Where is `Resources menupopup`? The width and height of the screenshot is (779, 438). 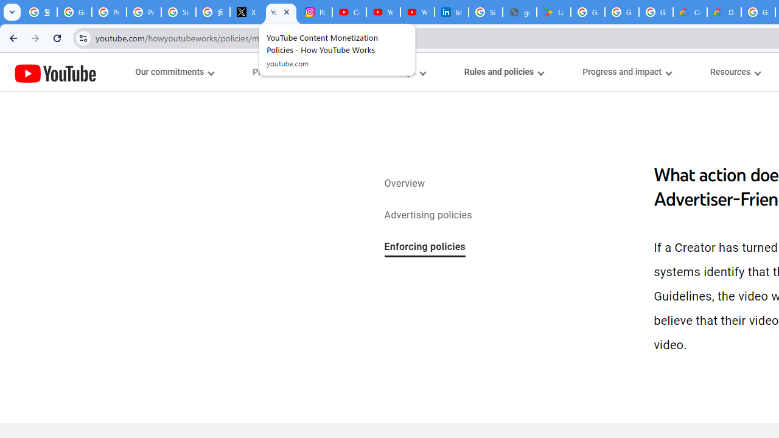
Resources menupopup is located at coordinates (735, 72).